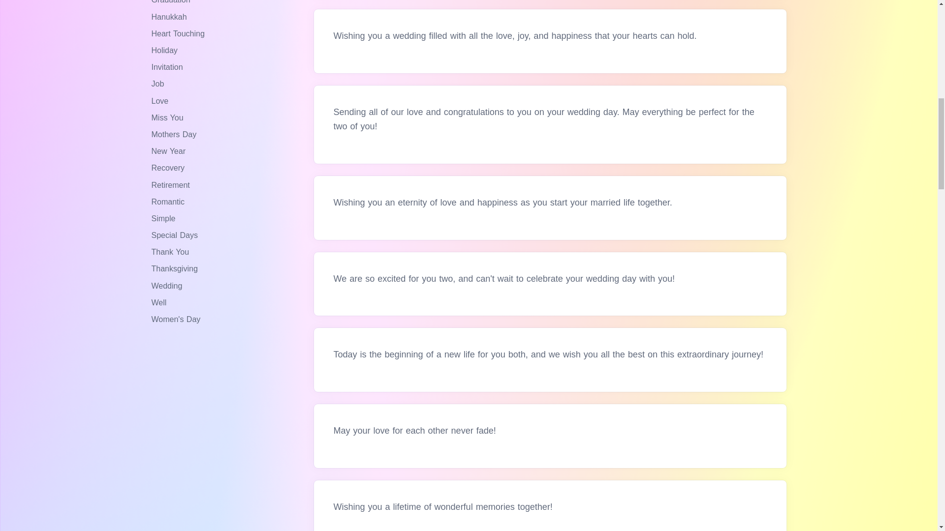  Describe the element at coordinates (172, 2) in the screenshot. I see `Graduation` at that location.